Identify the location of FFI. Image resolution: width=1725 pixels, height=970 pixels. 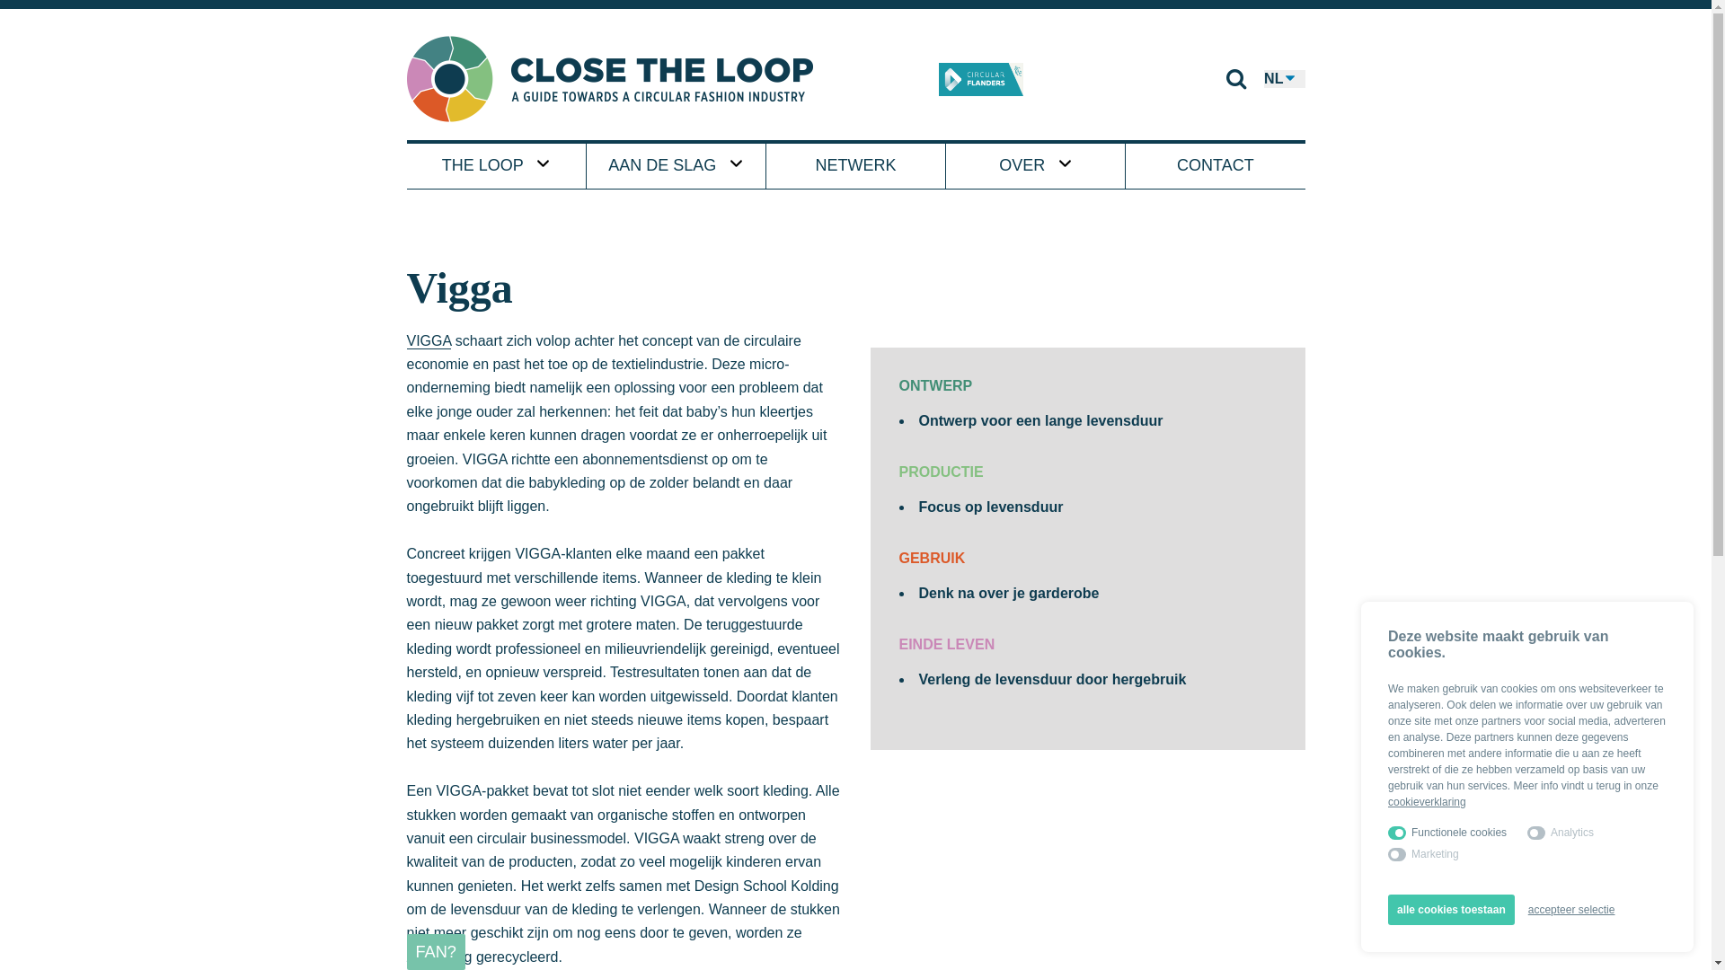
(878, 79).